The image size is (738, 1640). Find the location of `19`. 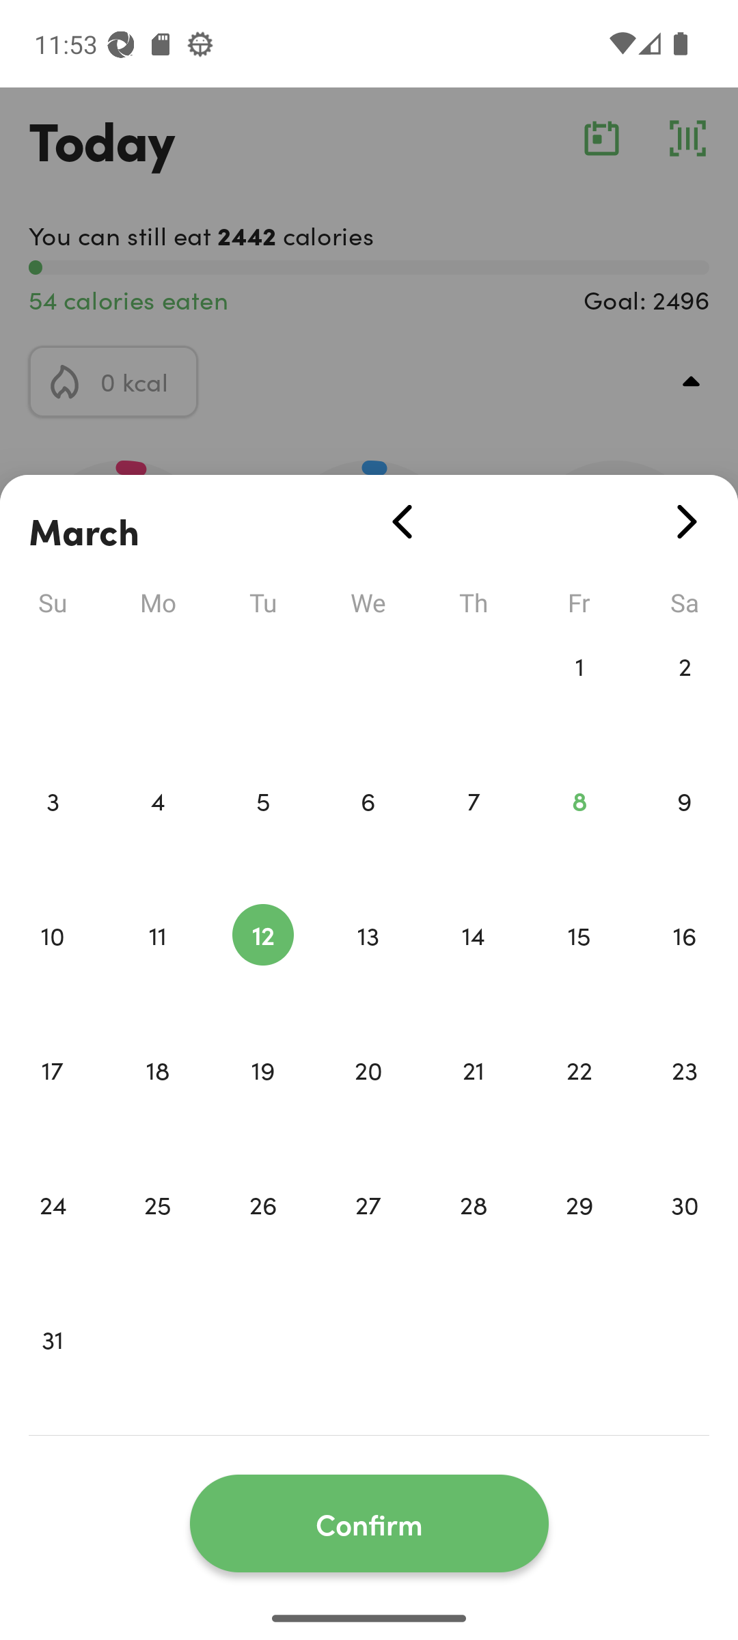

19 is located at coordinates (262, 1099).